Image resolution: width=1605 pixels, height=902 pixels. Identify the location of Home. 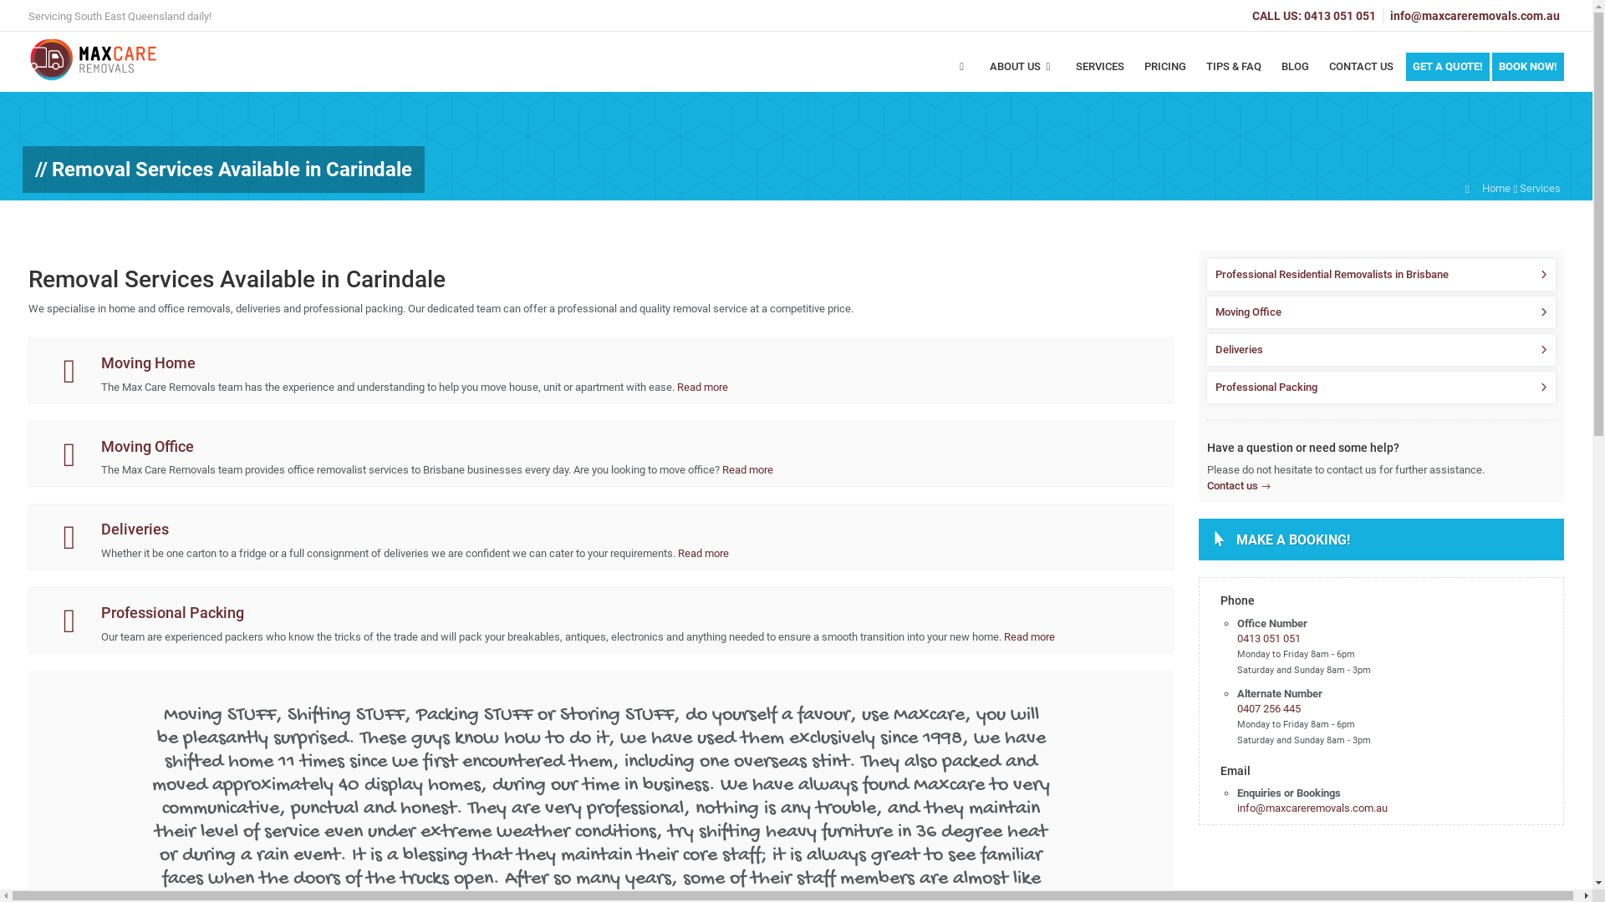
(962, 75).